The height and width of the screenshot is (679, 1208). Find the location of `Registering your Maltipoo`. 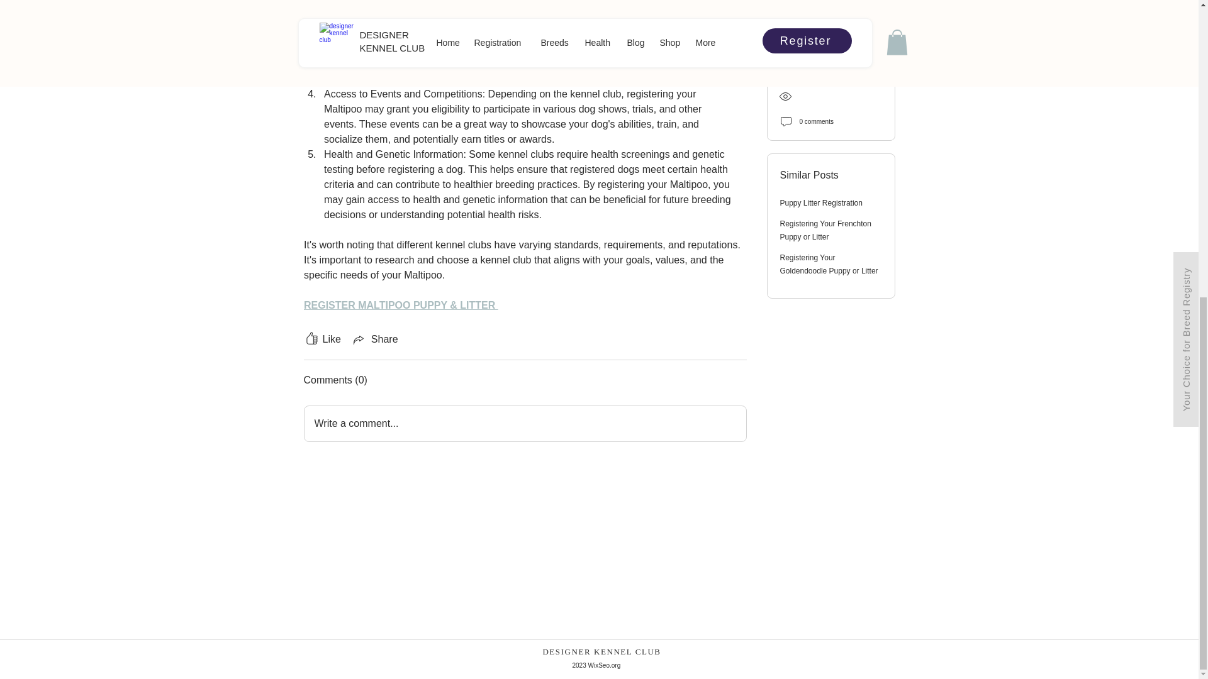

Registering your Maltipoo is located at coordinates (515, 18).